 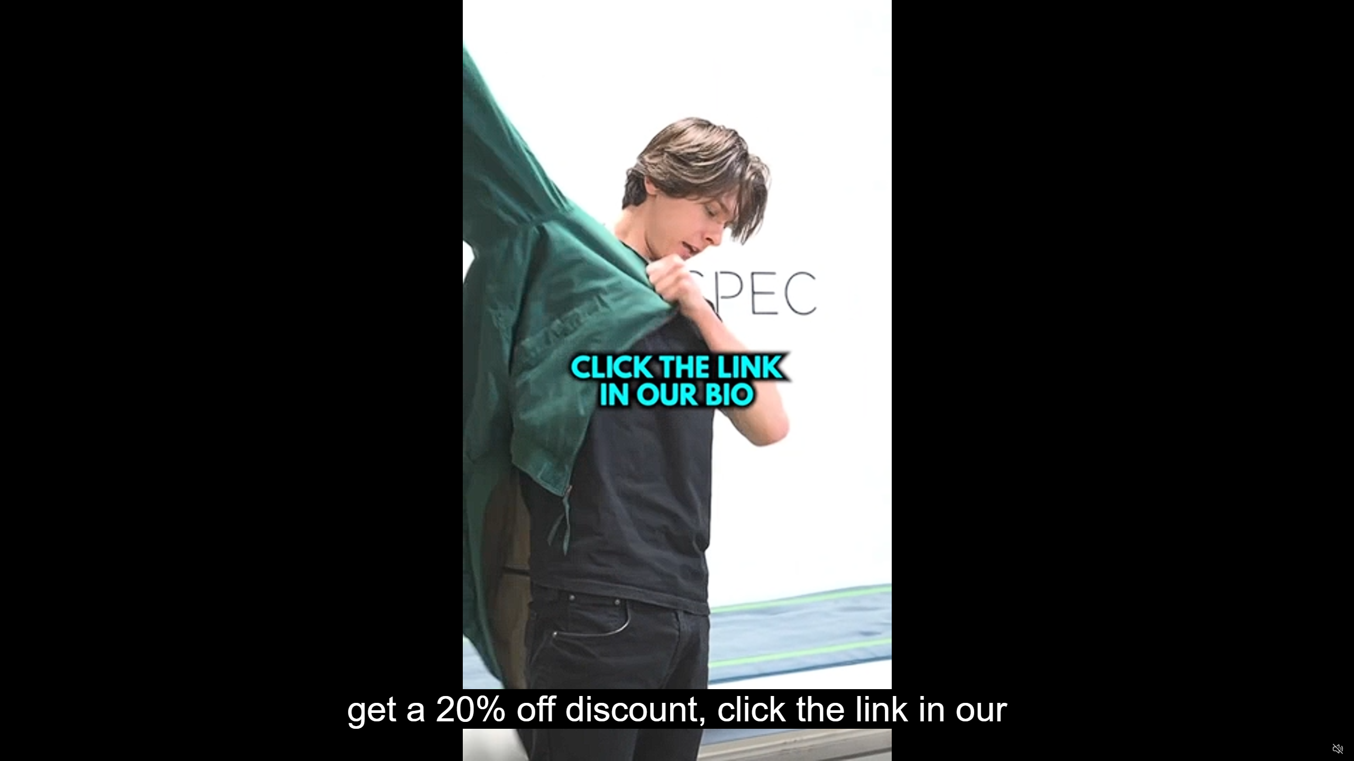 What do you see at coordinates (37, 749) in the screenshot?
I see `Seek Back` at bounding box center [37, 749].